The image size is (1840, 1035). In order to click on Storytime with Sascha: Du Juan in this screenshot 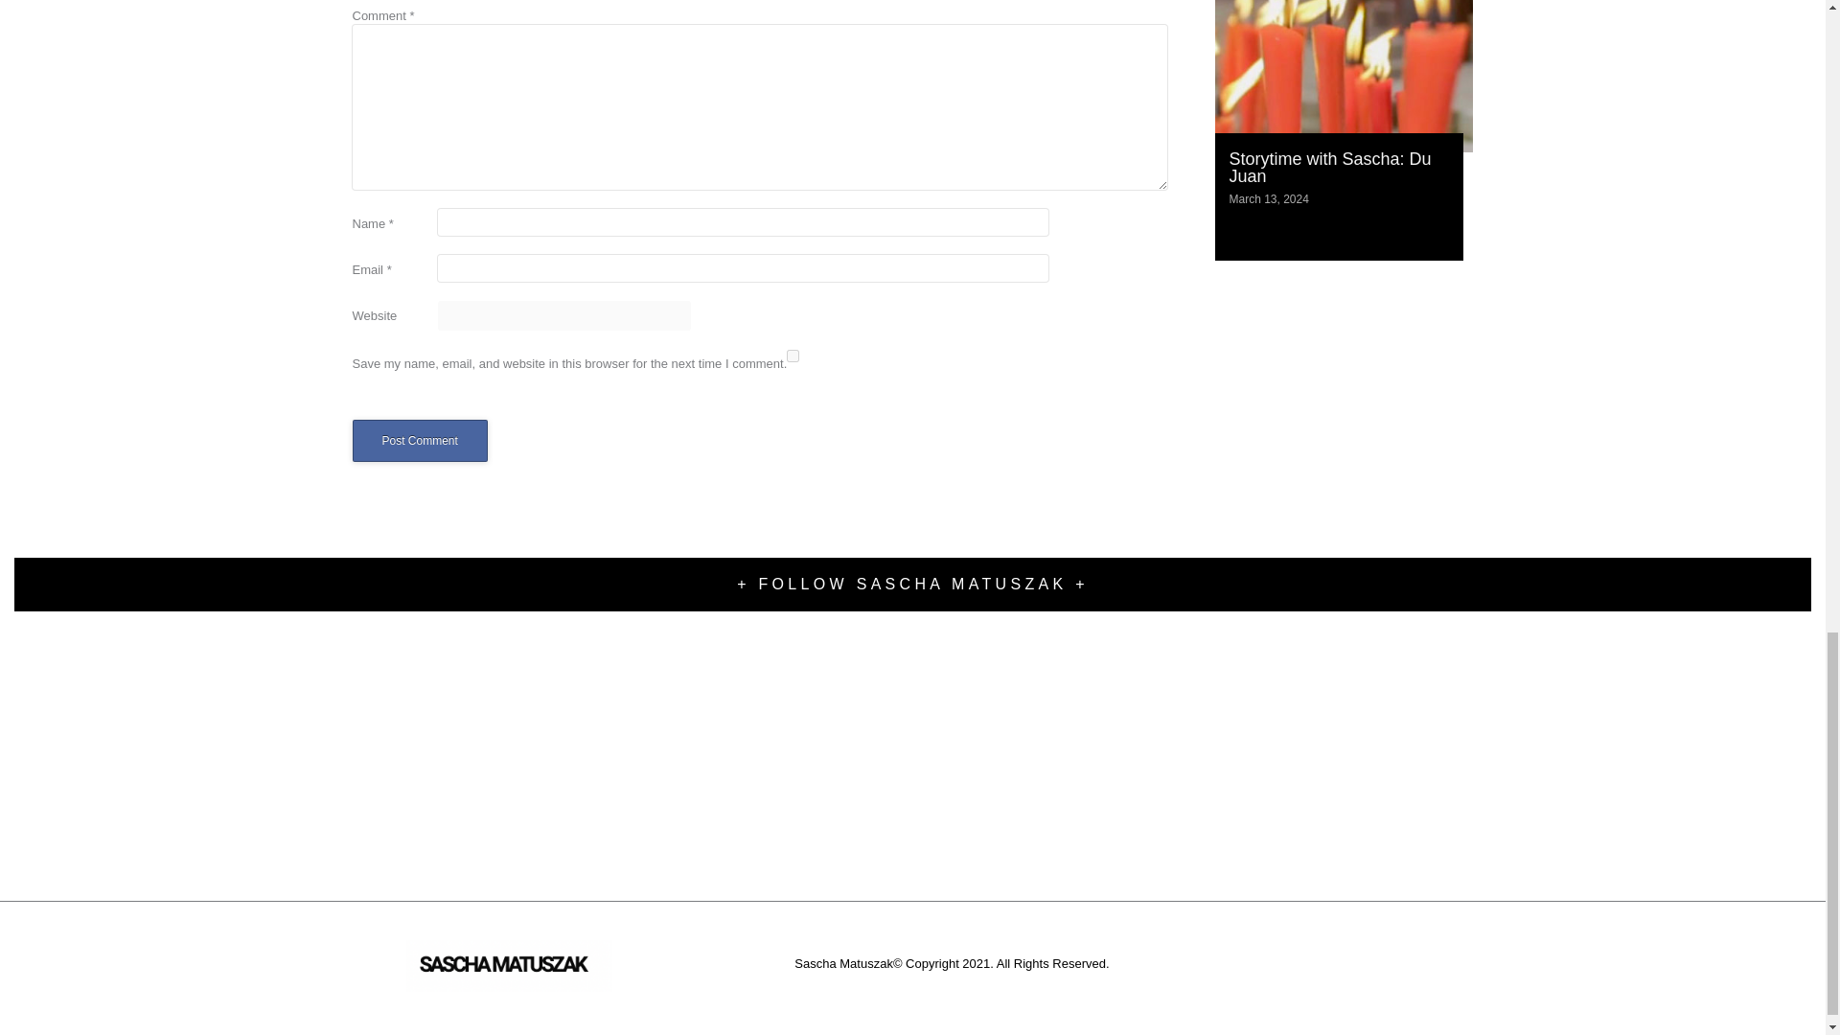, I will do `click(1330, 167)`.